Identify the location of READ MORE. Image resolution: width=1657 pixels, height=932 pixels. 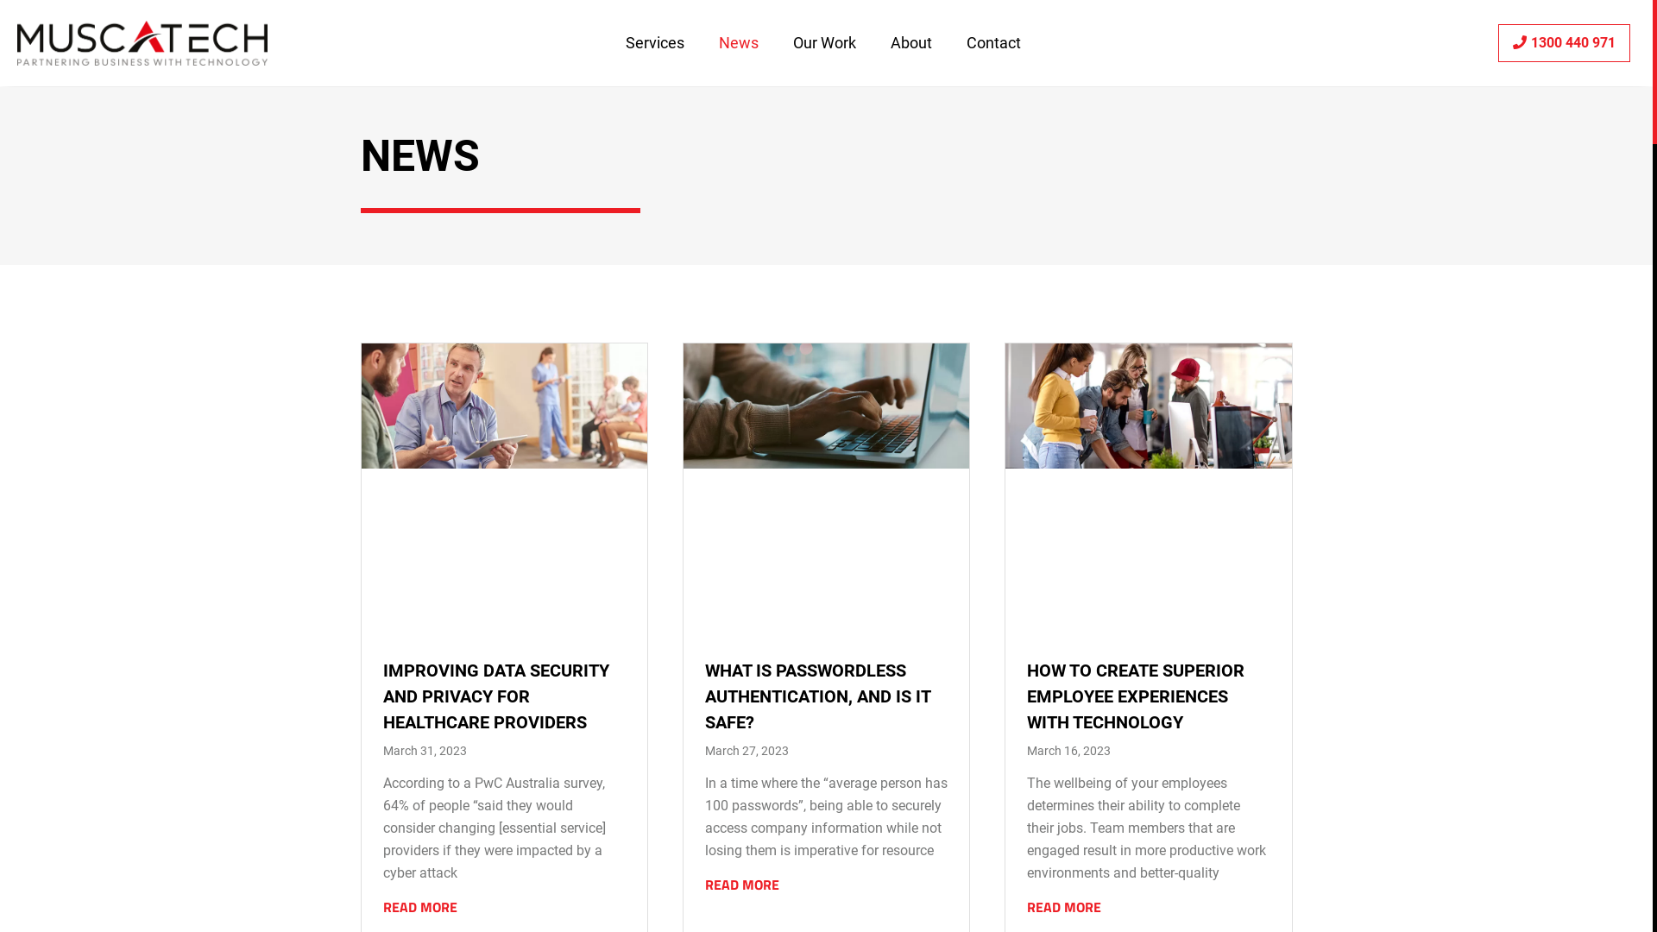
(1064, 907).